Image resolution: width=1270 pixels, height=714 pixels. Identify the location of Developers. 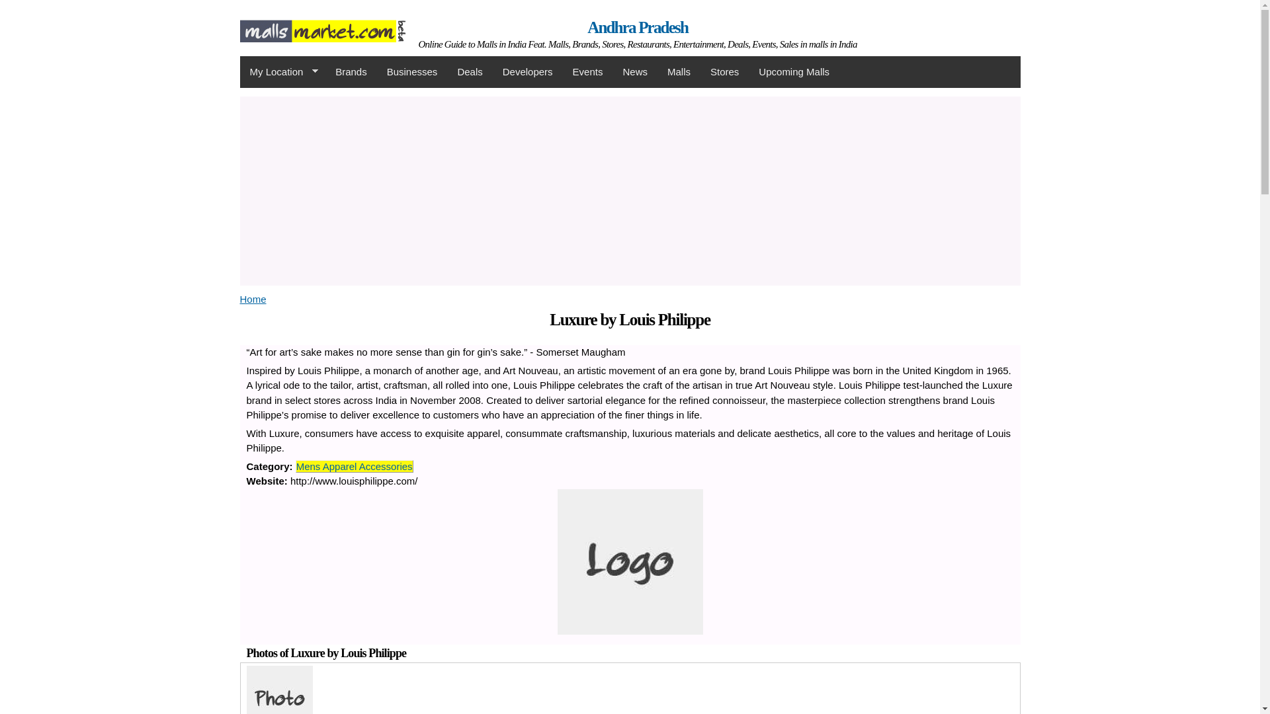
(527, 71).